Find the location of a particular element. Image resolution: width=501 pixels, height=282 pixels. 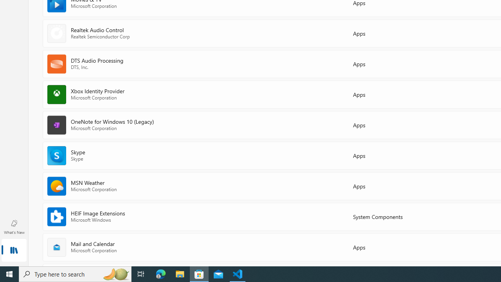

What's New is located at coordinates (14, 226).